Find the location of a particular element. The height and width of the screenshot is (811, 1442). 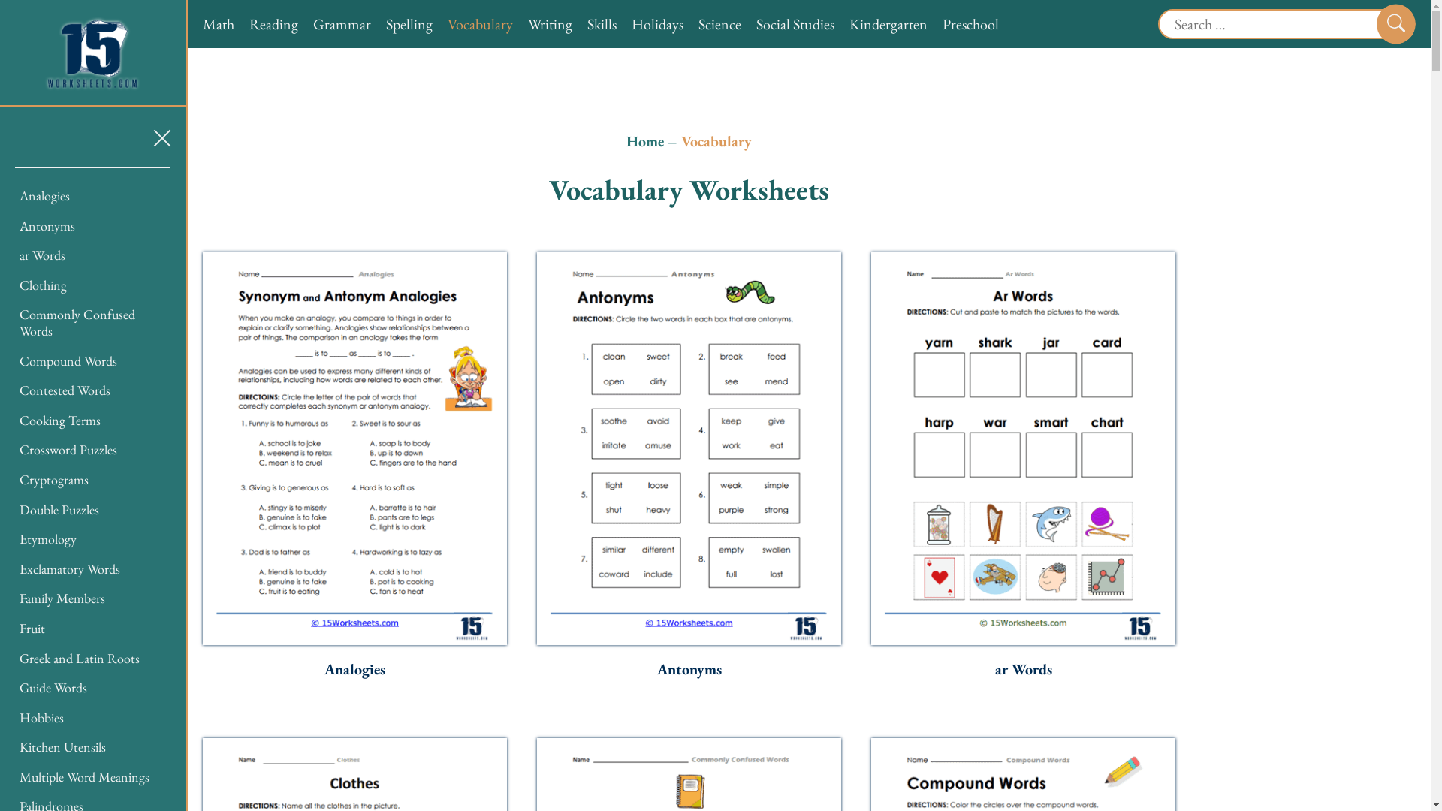

Home is located at coordinates (645, 141).